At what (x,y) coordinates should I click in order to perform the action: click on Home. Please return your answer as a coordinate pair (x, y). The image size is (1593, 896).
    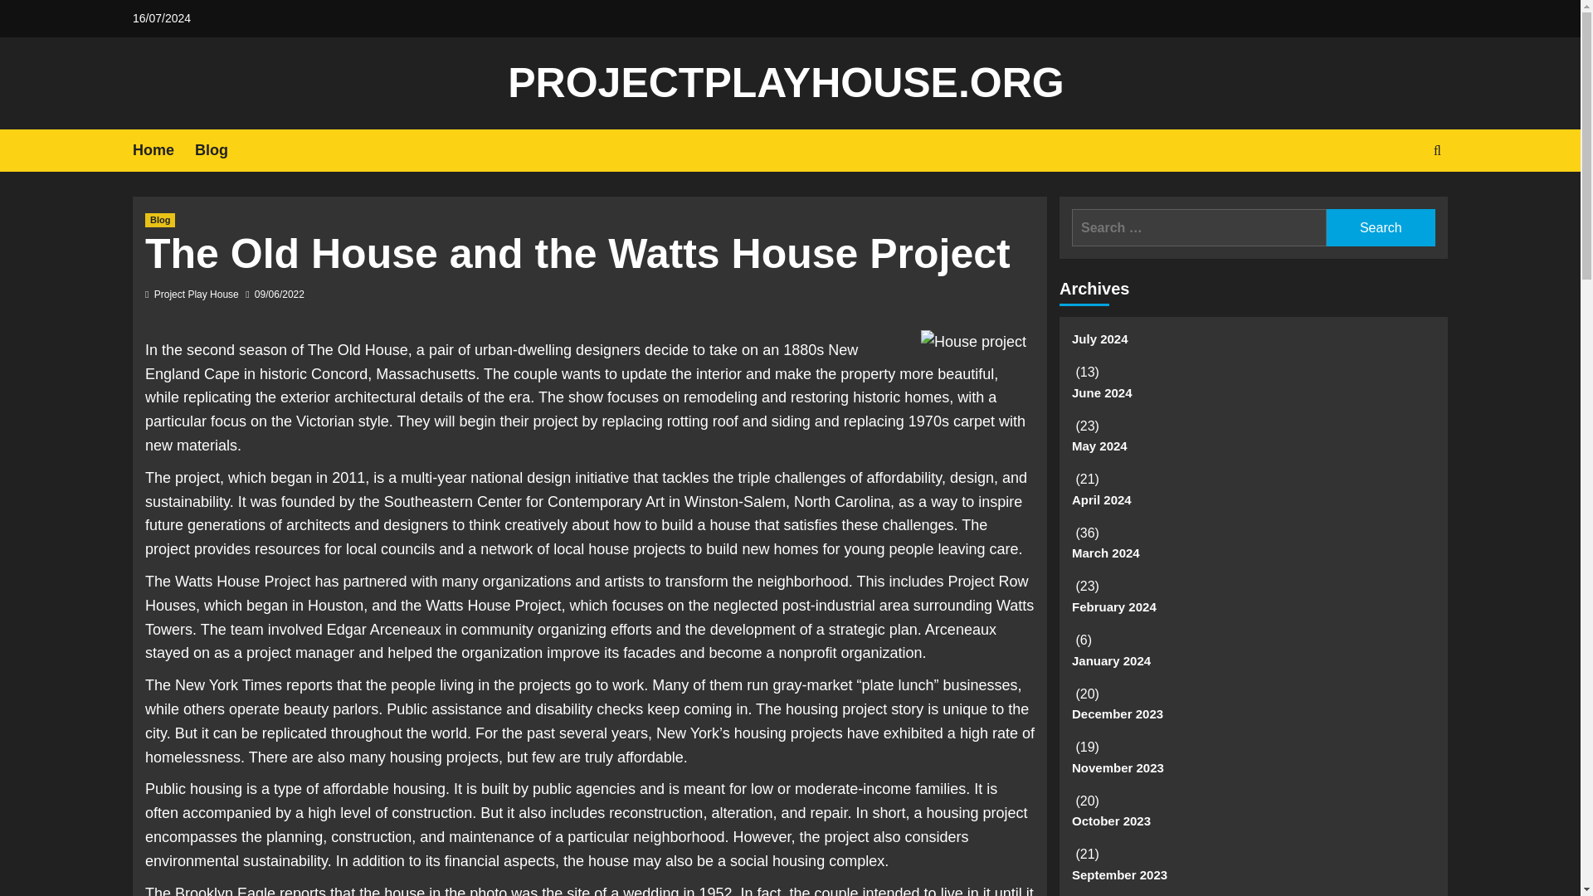
    Looking at the image, I should click on (163, 150).